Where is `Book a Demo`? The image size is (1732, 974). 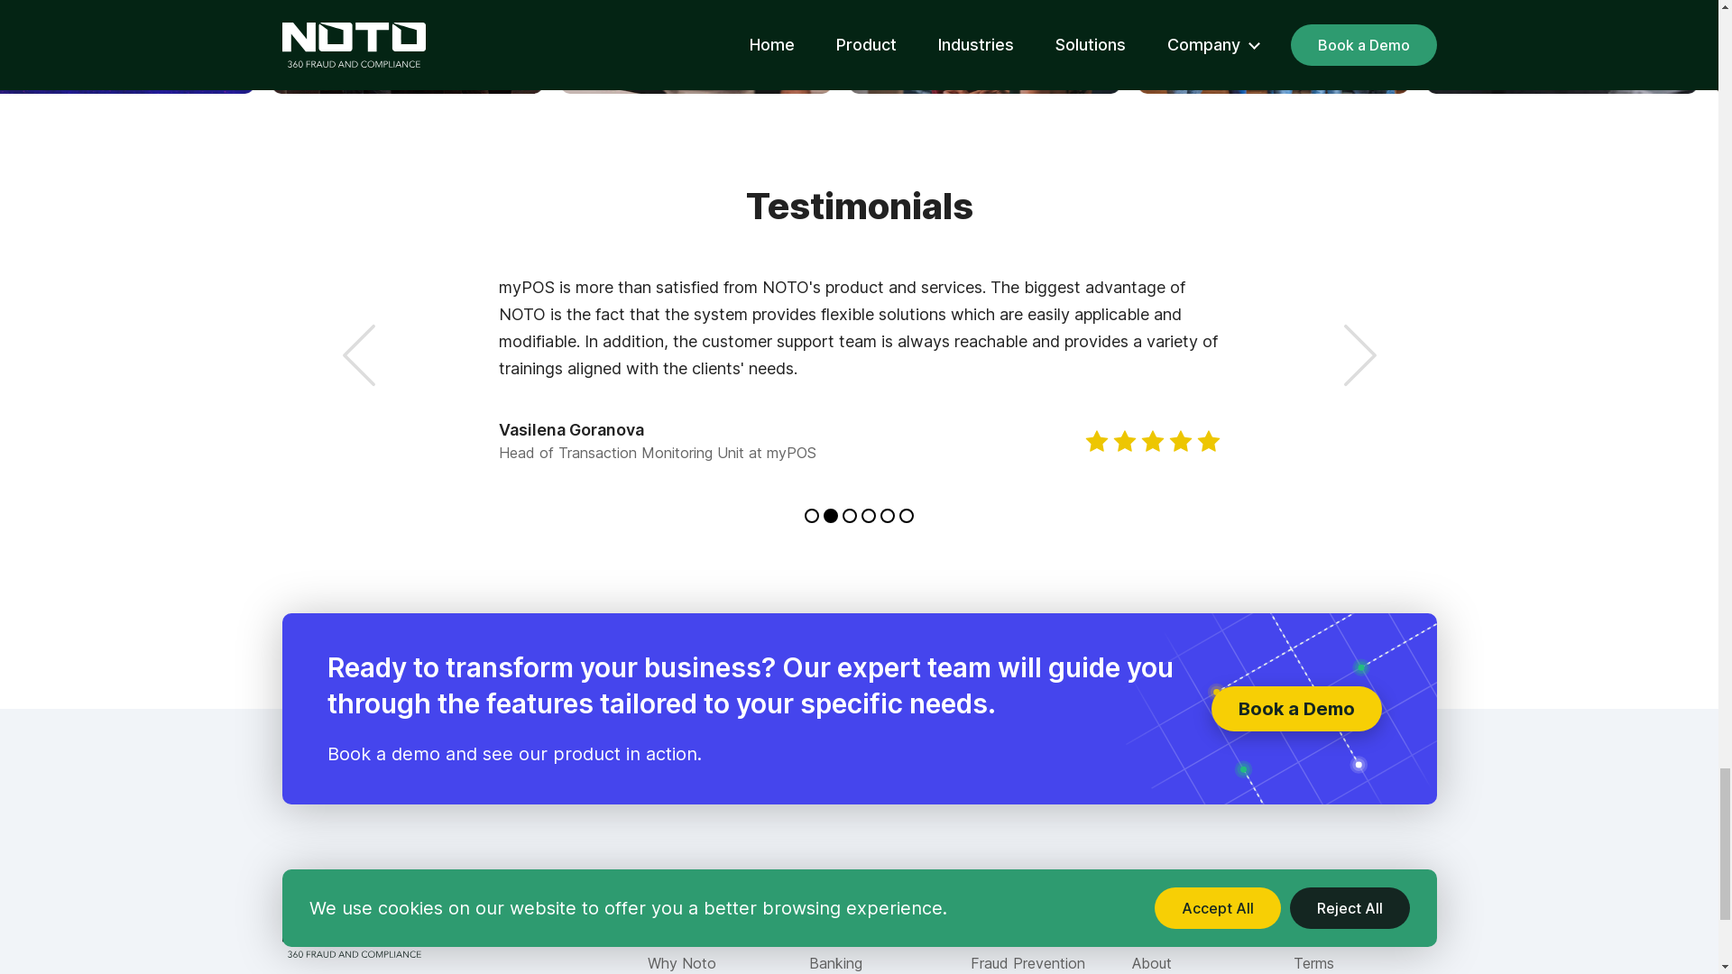
Book a Demo is located at coordinates (1295, 709).